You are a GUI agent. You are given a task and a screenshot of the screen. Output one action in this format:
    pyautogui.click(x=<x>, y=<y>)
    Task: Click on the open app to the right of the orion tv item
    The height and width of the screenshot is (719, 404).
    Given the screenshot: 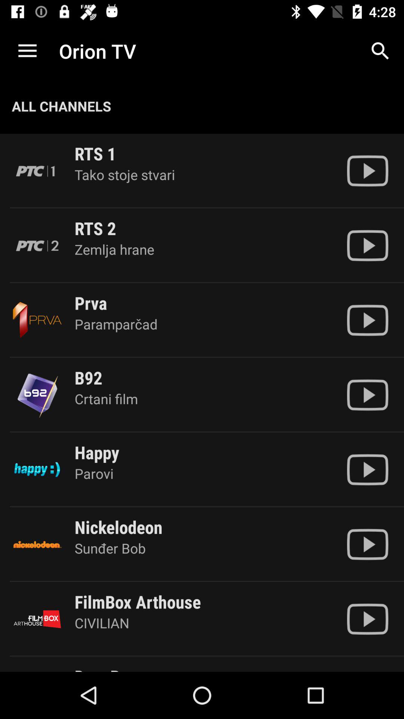 What is the action you would take?
    pyautogui.click(x=380, y=51)
    